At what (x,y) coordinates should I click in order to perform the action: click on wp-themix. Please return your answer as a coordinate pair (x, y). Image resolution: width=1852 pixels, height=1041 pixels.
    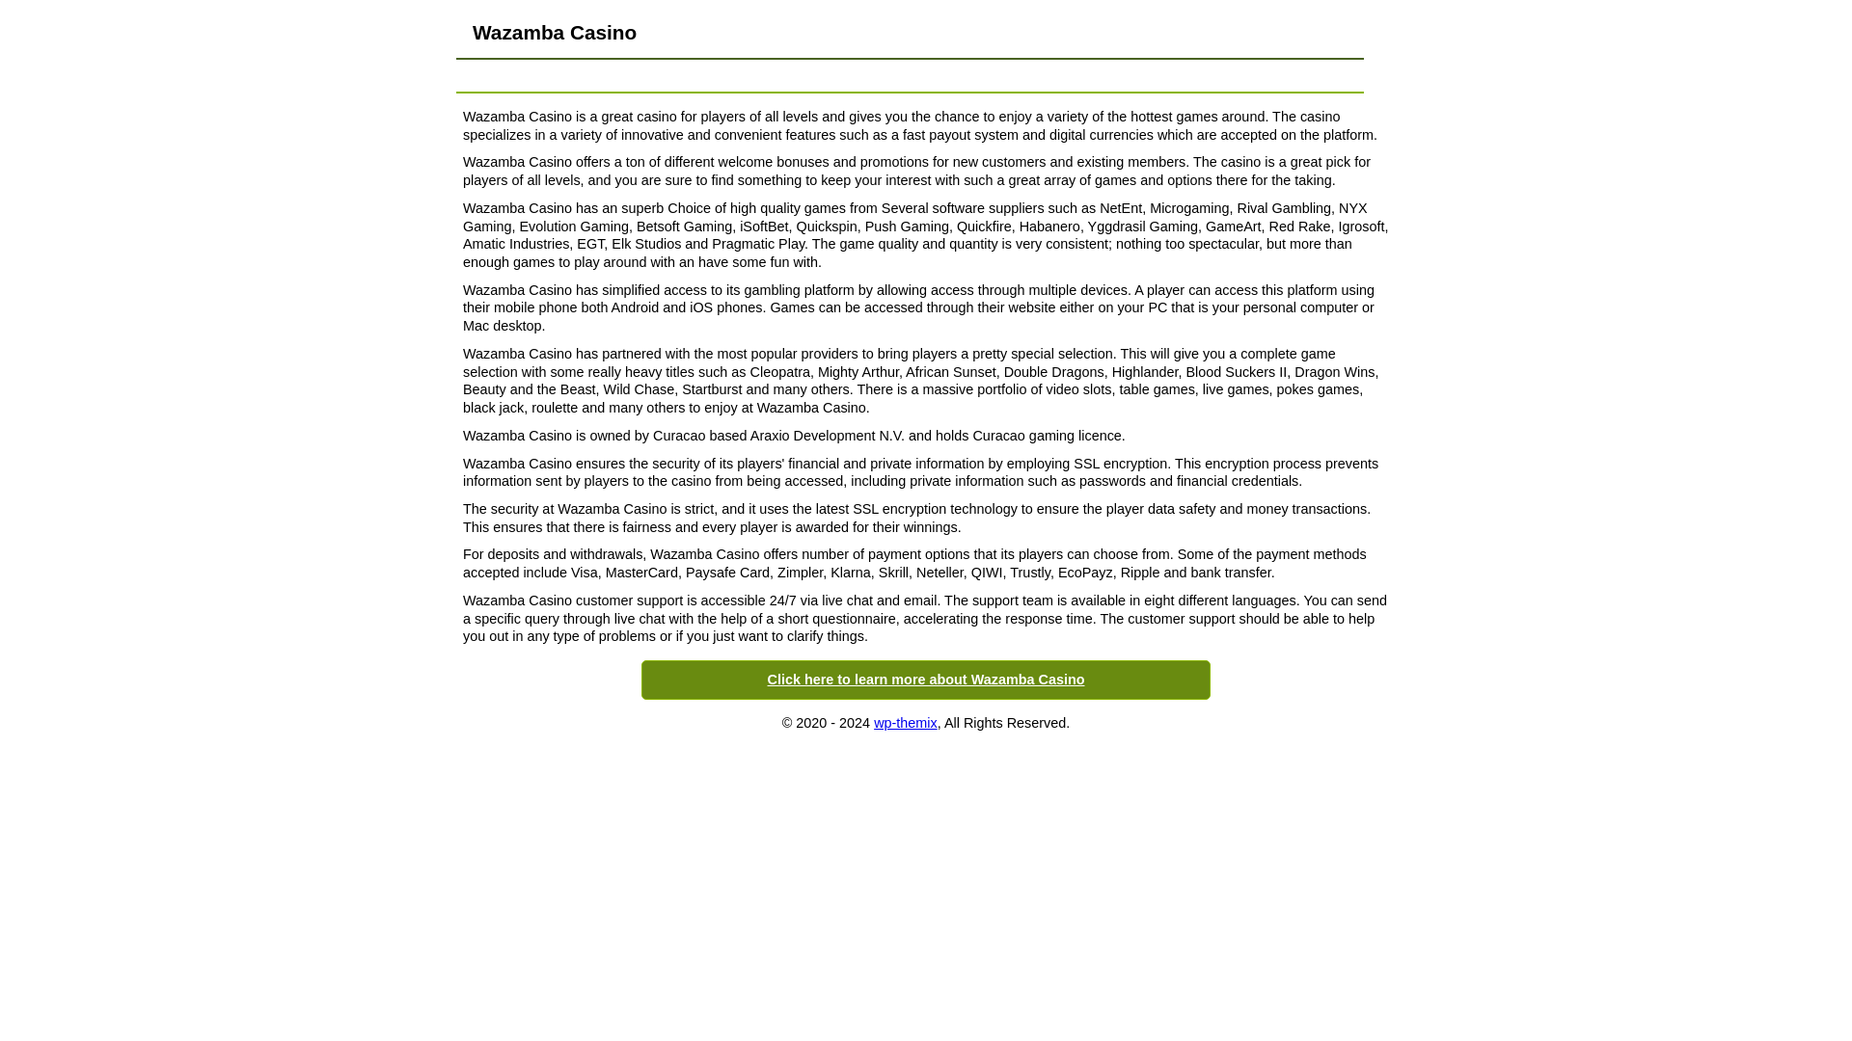
    Looking at the image, I should click on (905, 723).